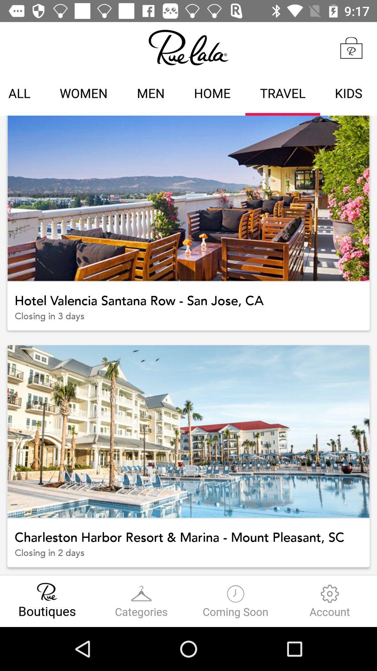 The image size is (377, 671). I want to click on turn off icon to the left of travel, so click(212, 94).